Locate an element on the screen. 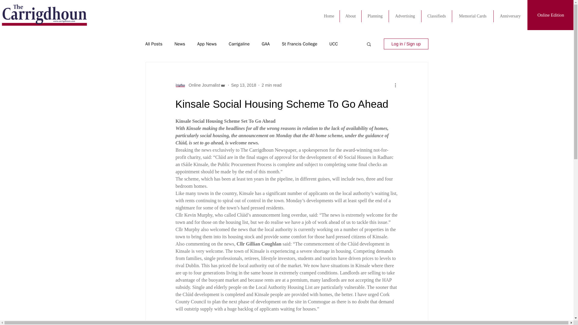  News is located at coordinates (179, 44).